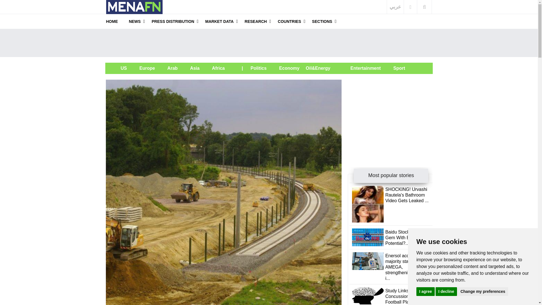  What do you see at coordinates (390, 115) in the screenshot?
I see `Advertisement` at bounding box center [390, 115].